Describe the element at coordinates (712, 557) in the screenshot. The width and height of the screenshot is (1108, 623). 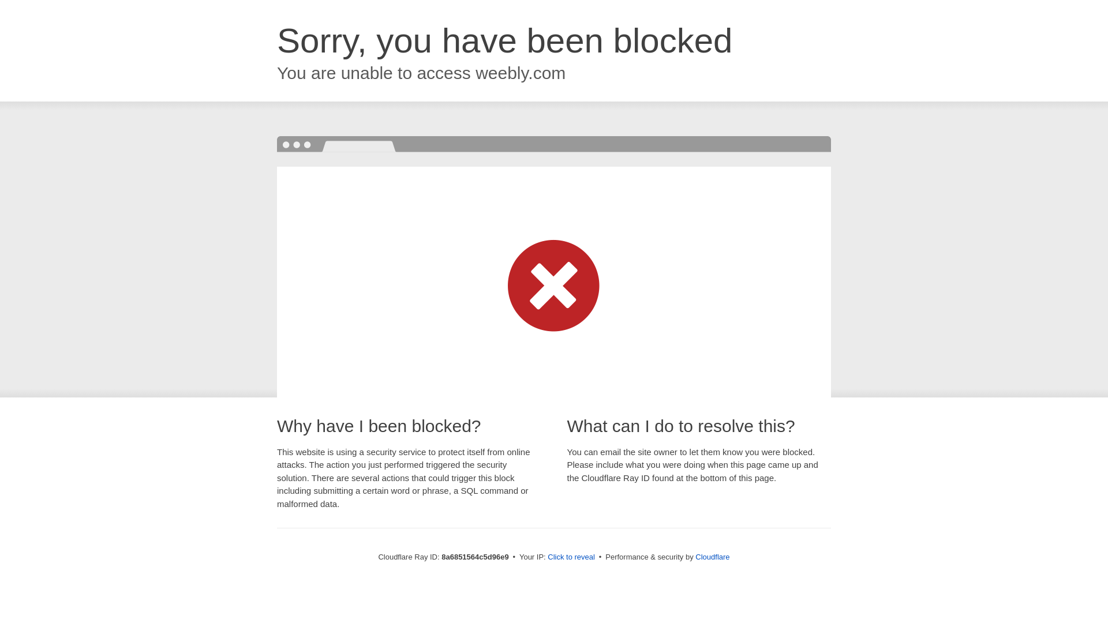
I see `Cloudflare` at that location.